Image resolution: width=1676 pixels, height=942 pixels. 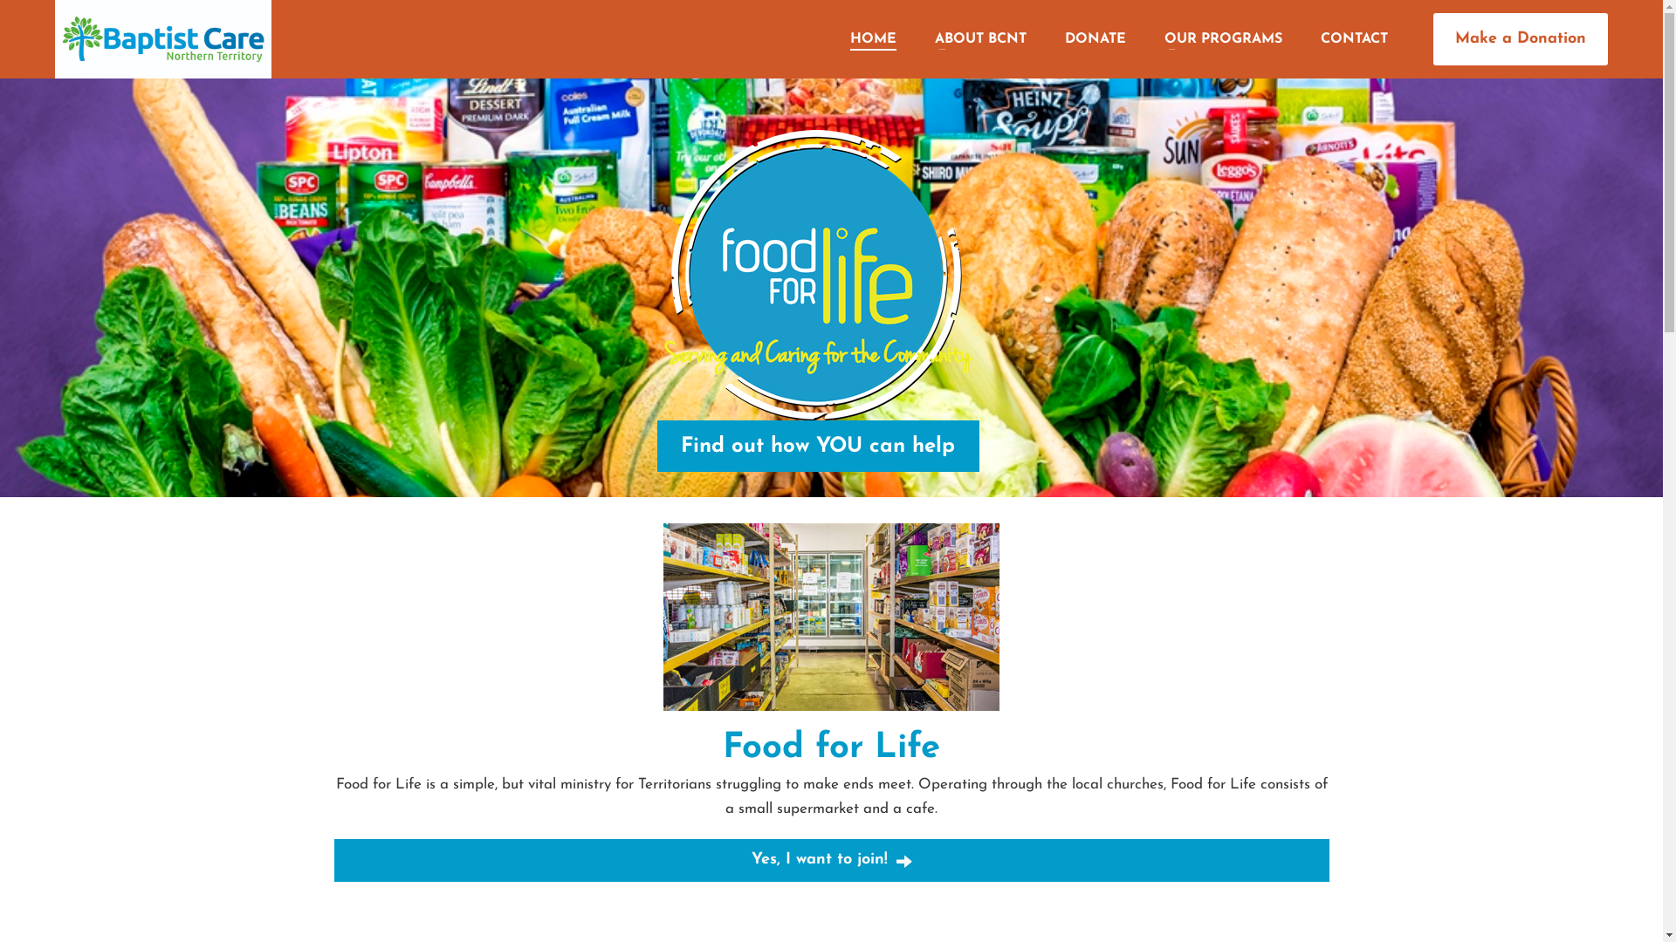 What do you see at coordinates (1521, 40) in the screenshot?
I see `Make a Donation` at bounding box center [1521, 40].